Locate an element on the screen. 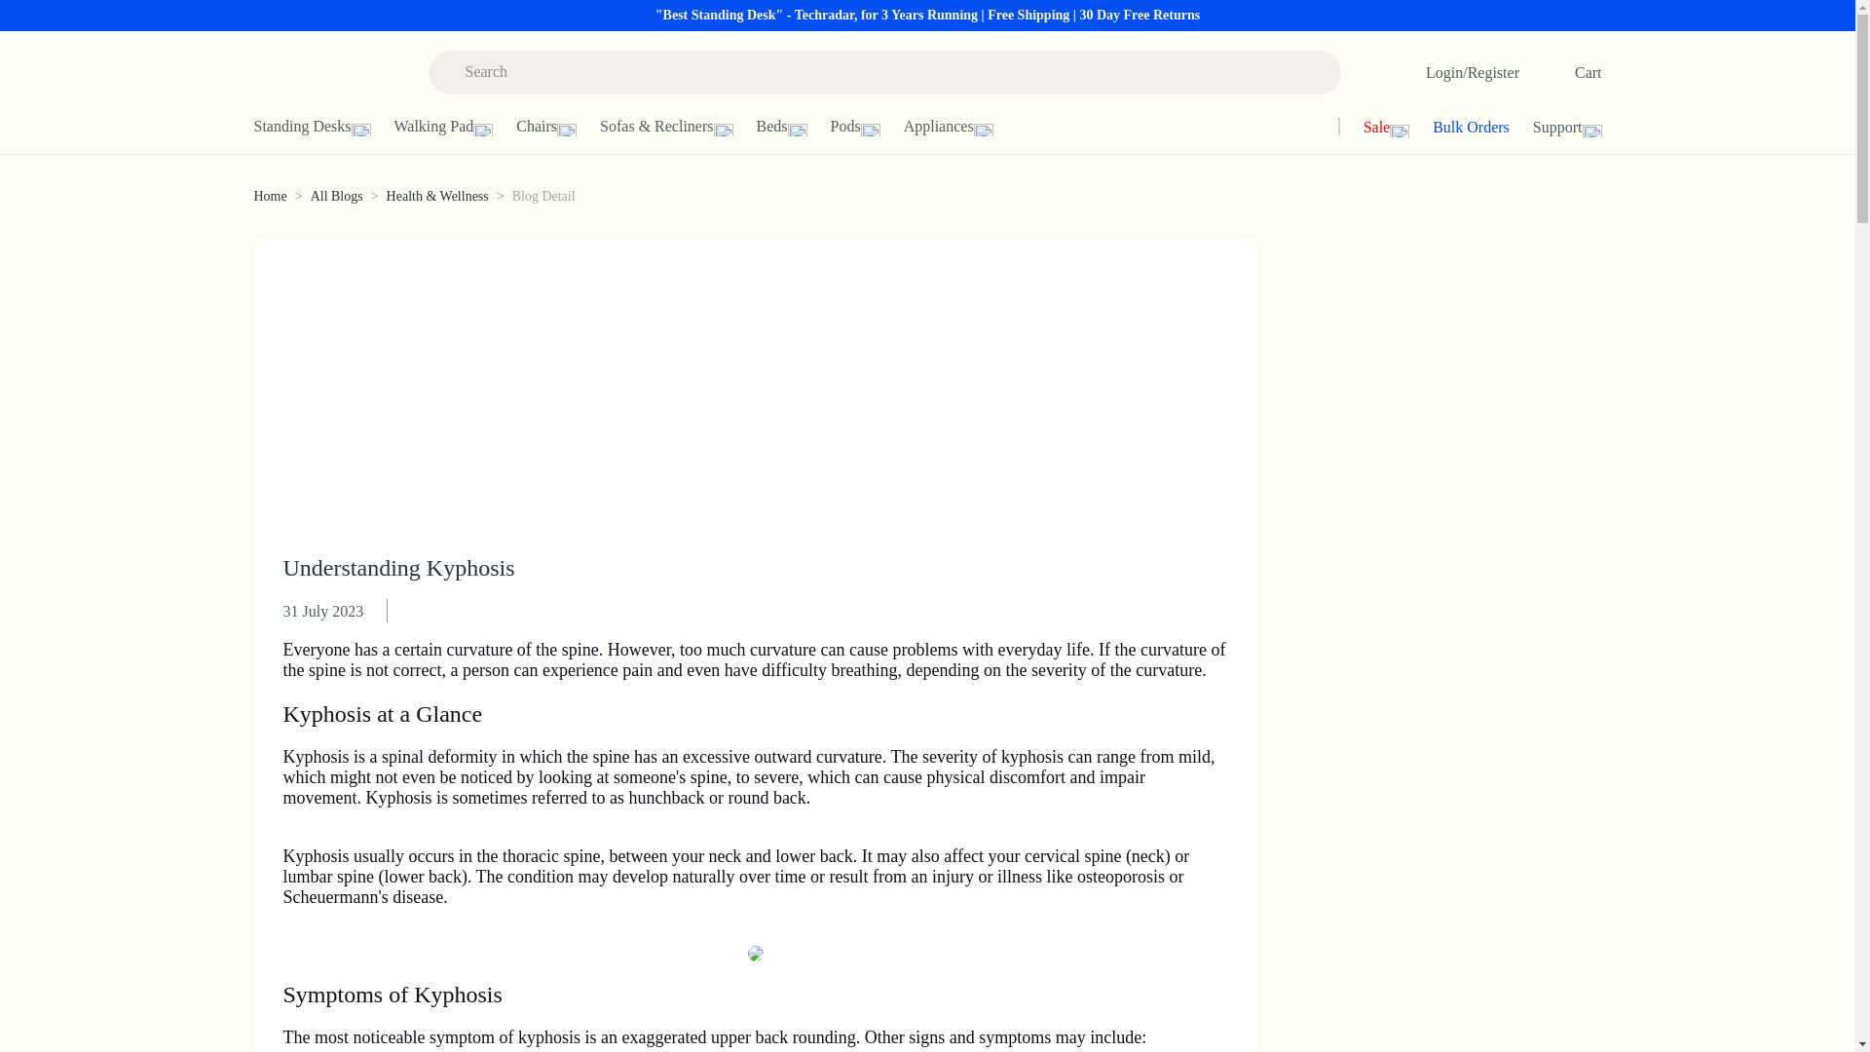  Cart is located at coordinates (1566, 72).